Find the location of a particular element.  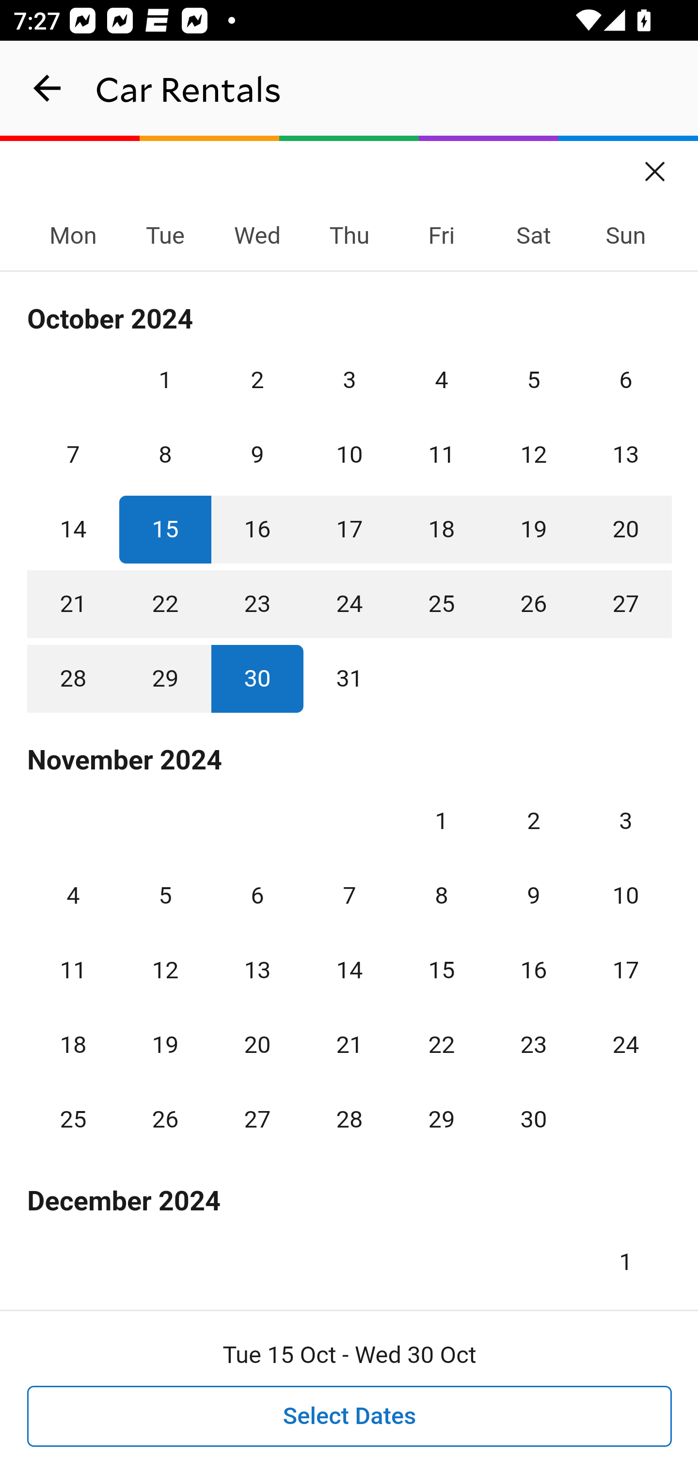

15 November 2024 is located at coordinates (442, 971).